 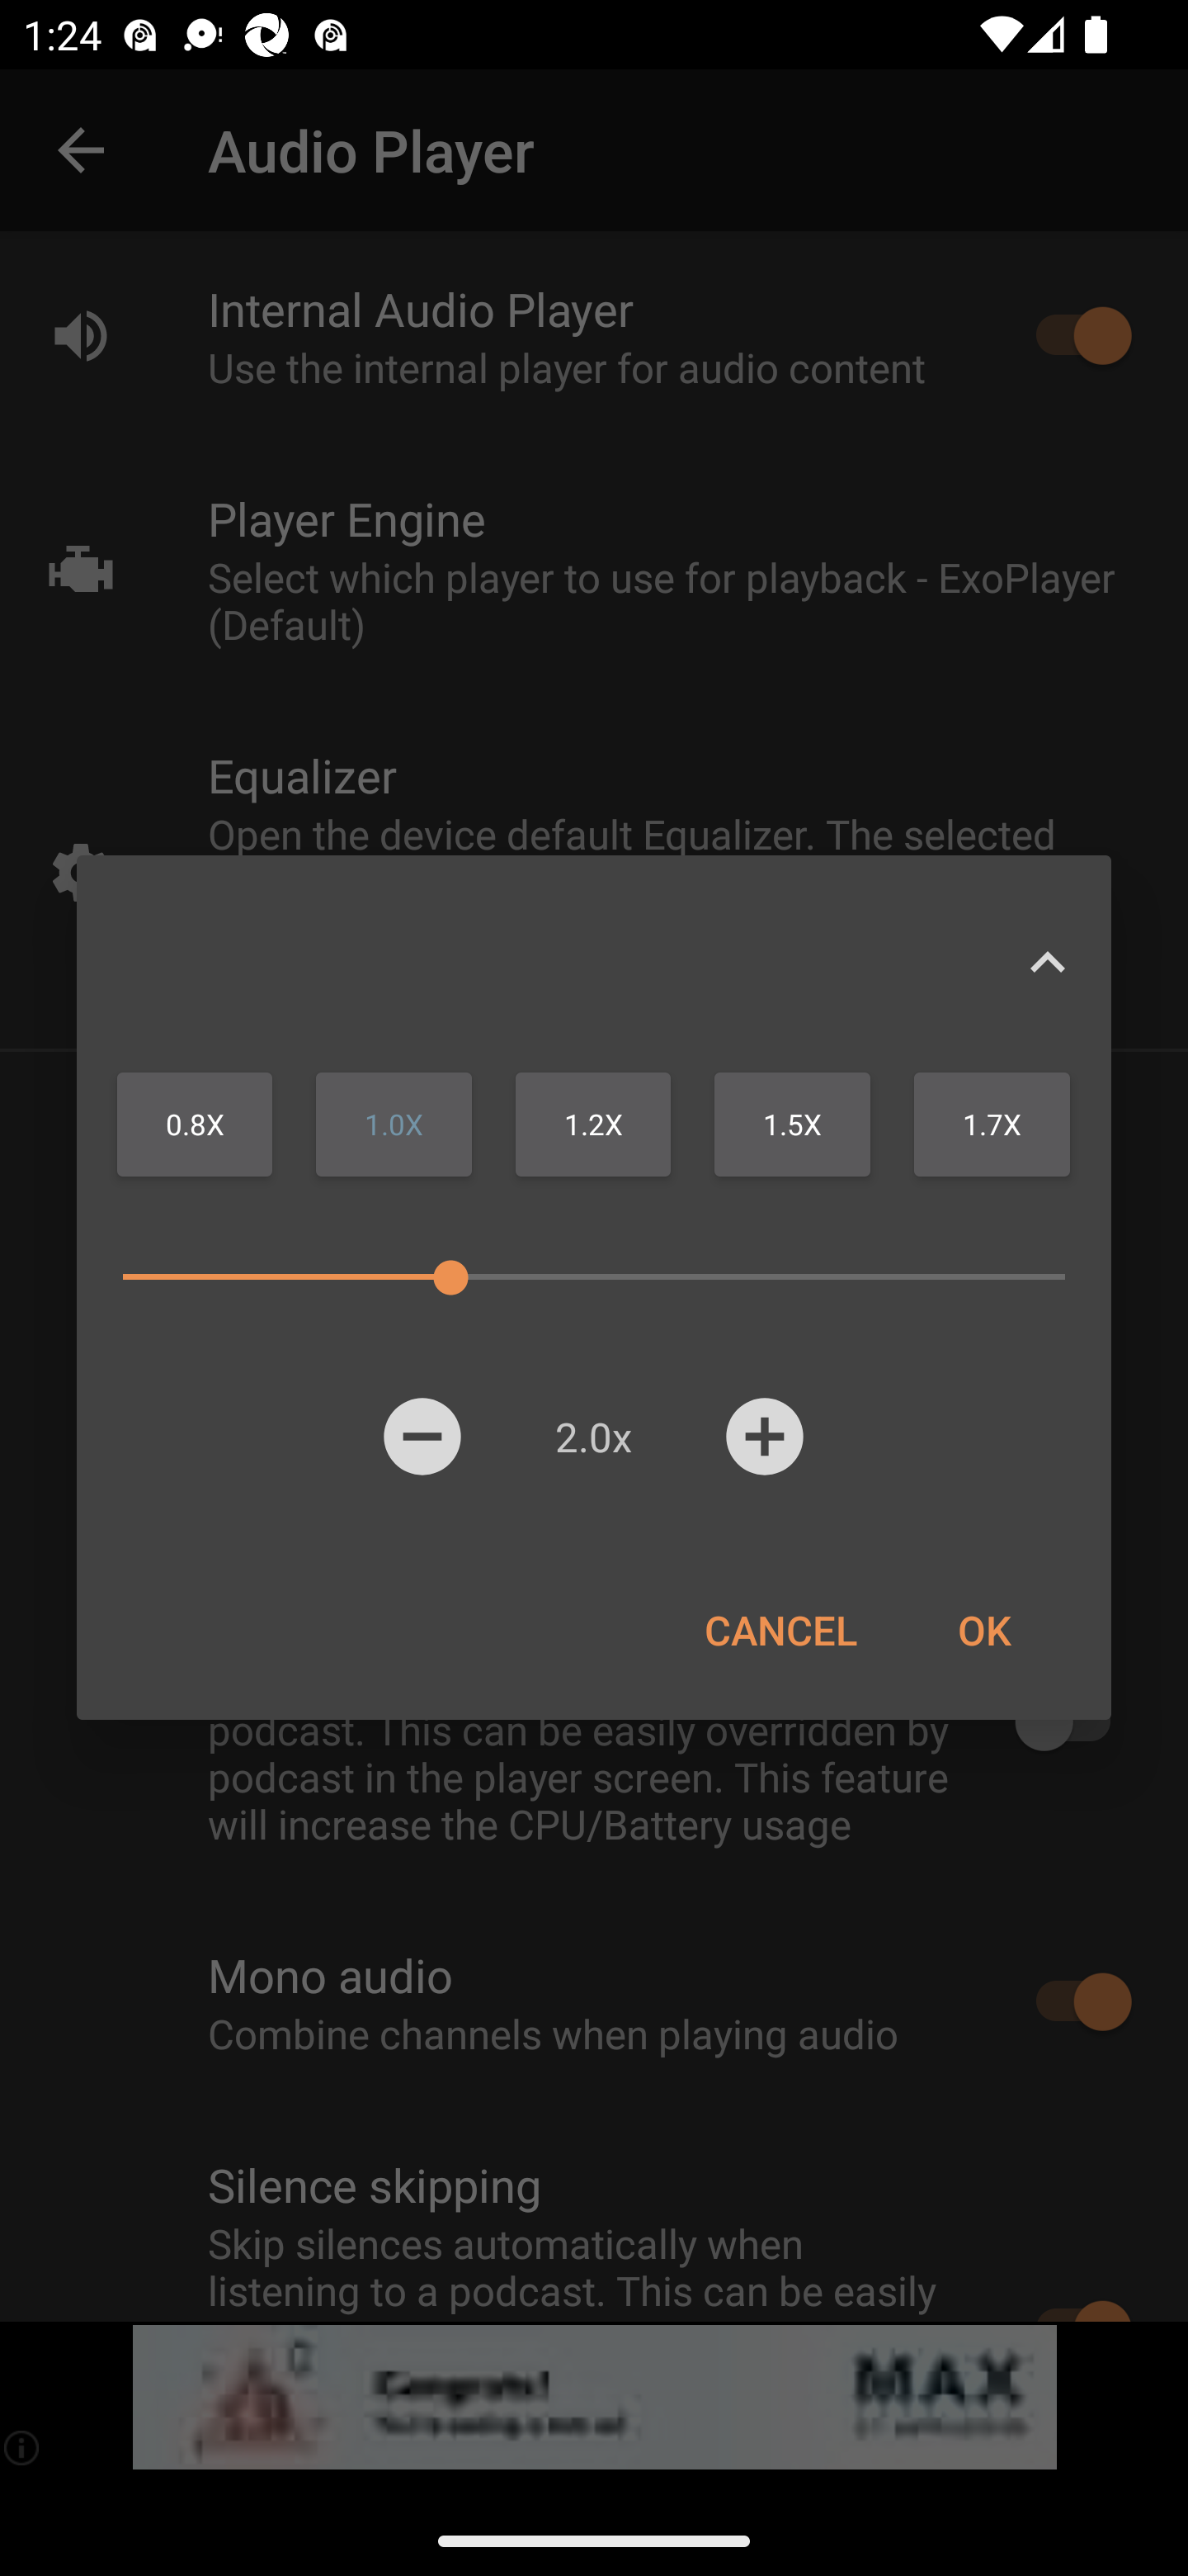 I want to click on 1.2X, so click(x=592, y=1125).